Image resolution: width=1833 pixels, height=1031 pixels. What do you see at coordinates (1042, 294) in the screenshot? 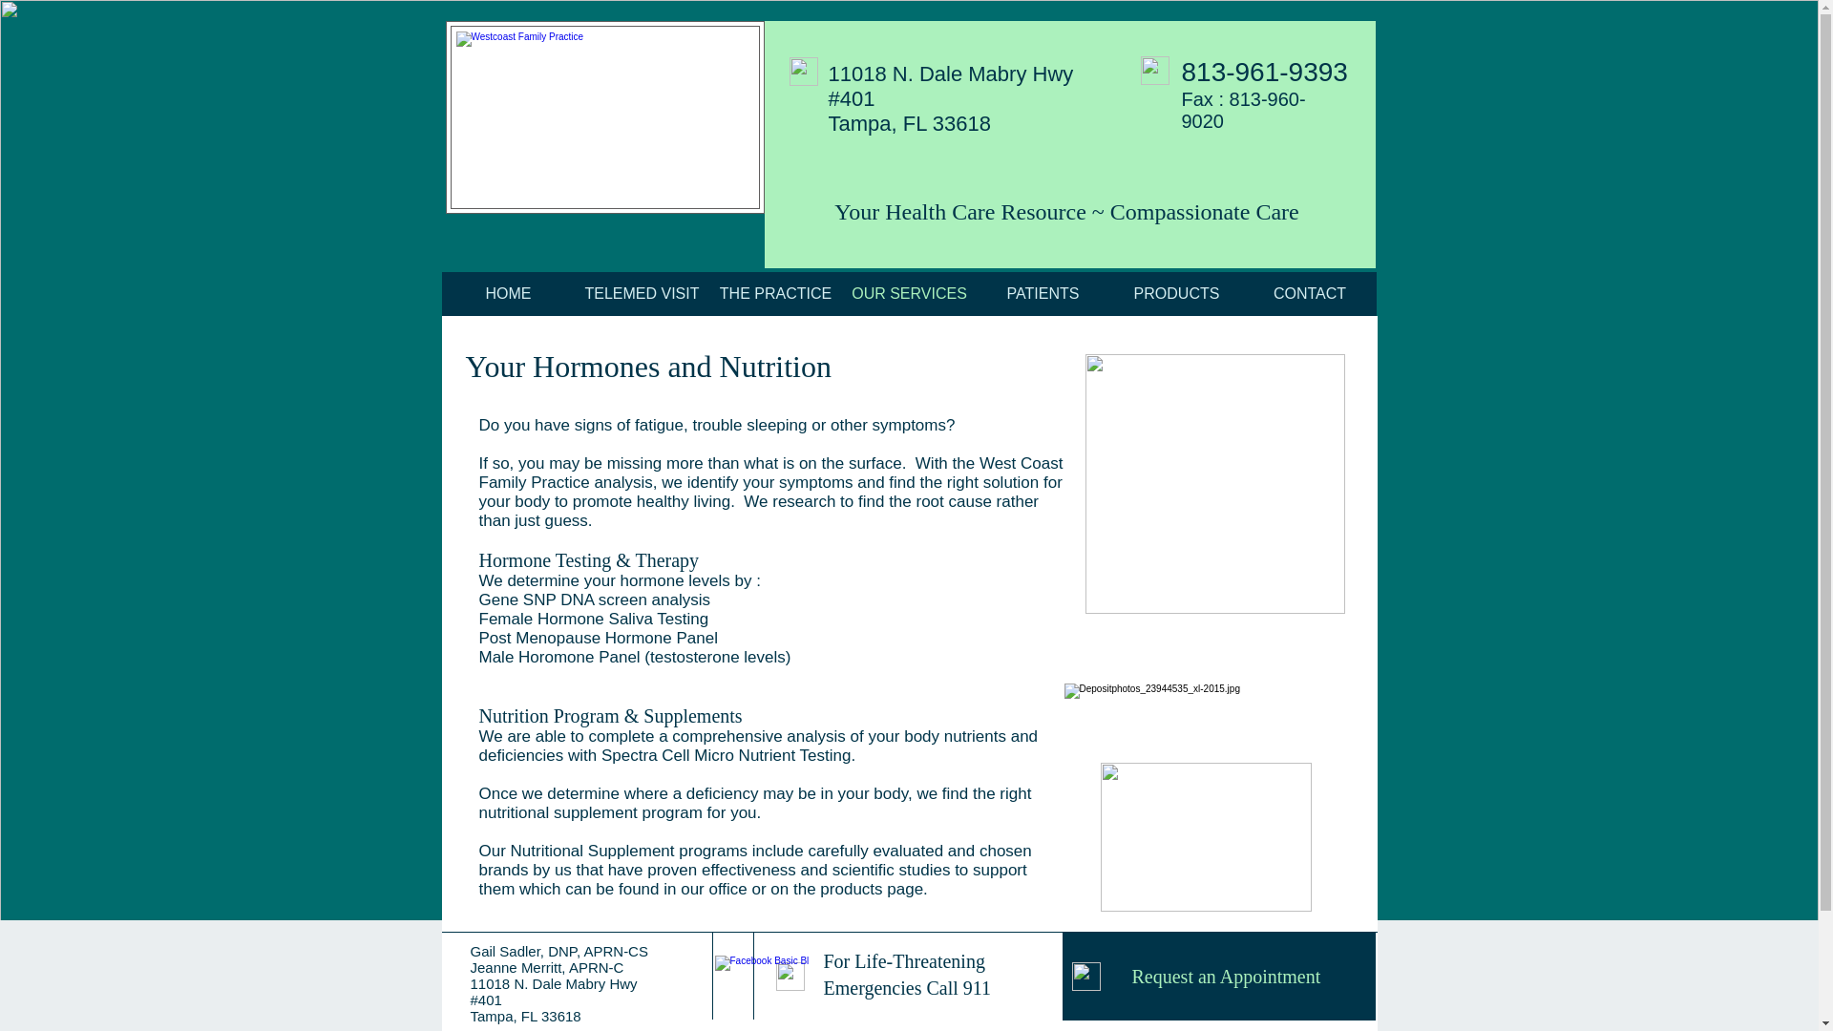
I see `PATIENTS` at bounding box center [1042, 294].